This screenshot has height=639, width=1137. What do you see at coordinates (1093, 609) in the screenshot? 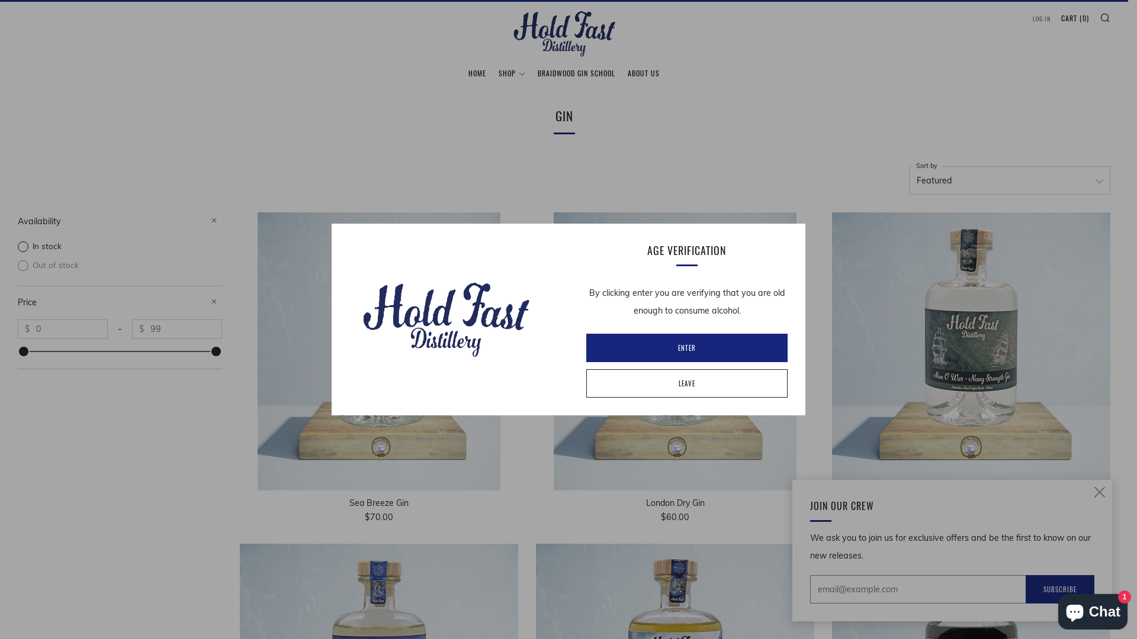
I see `Shopify online store chat` at bounding box center [1093, 609].